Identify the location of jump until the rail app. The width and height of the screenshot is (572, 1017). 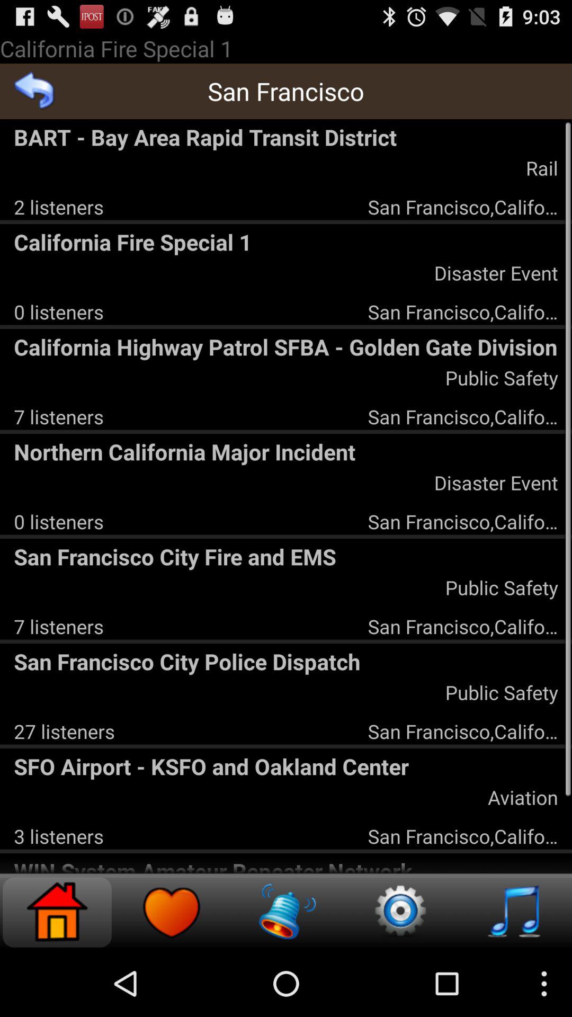
(541, 167).